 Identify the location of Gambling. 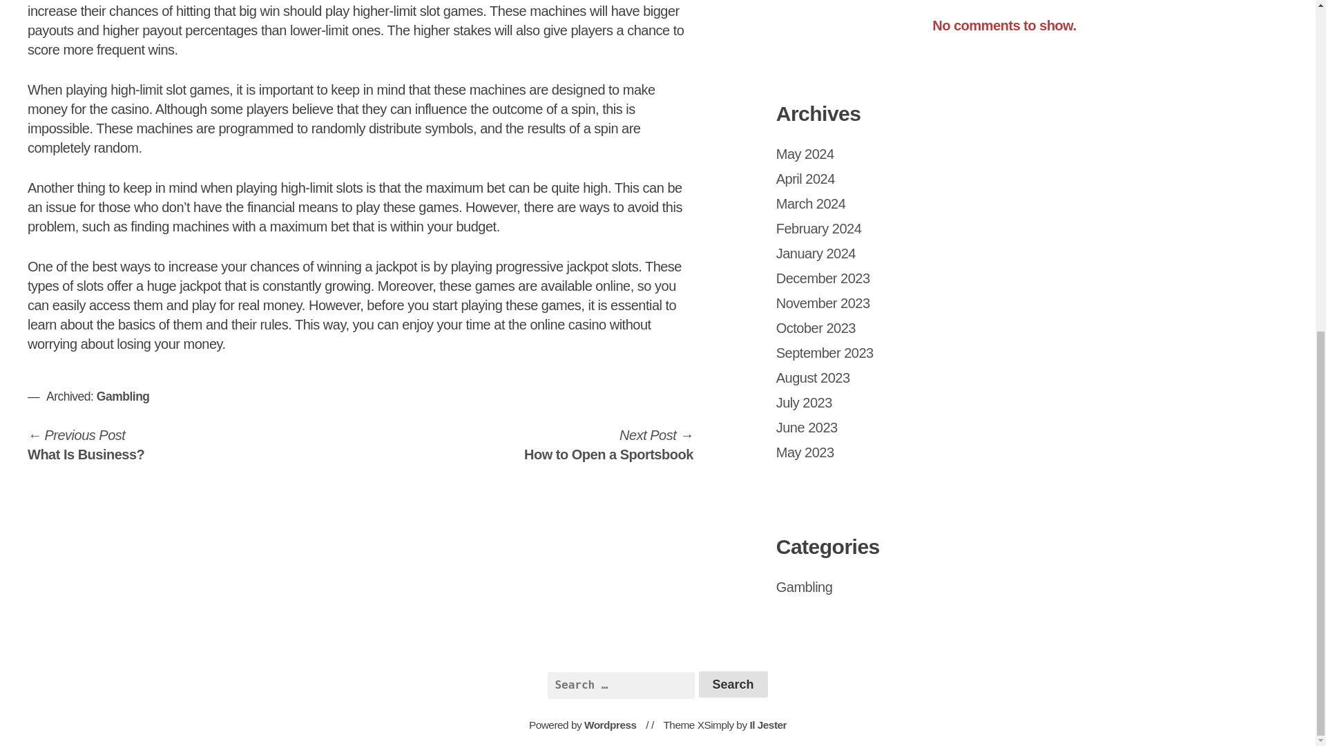
(611, 725).